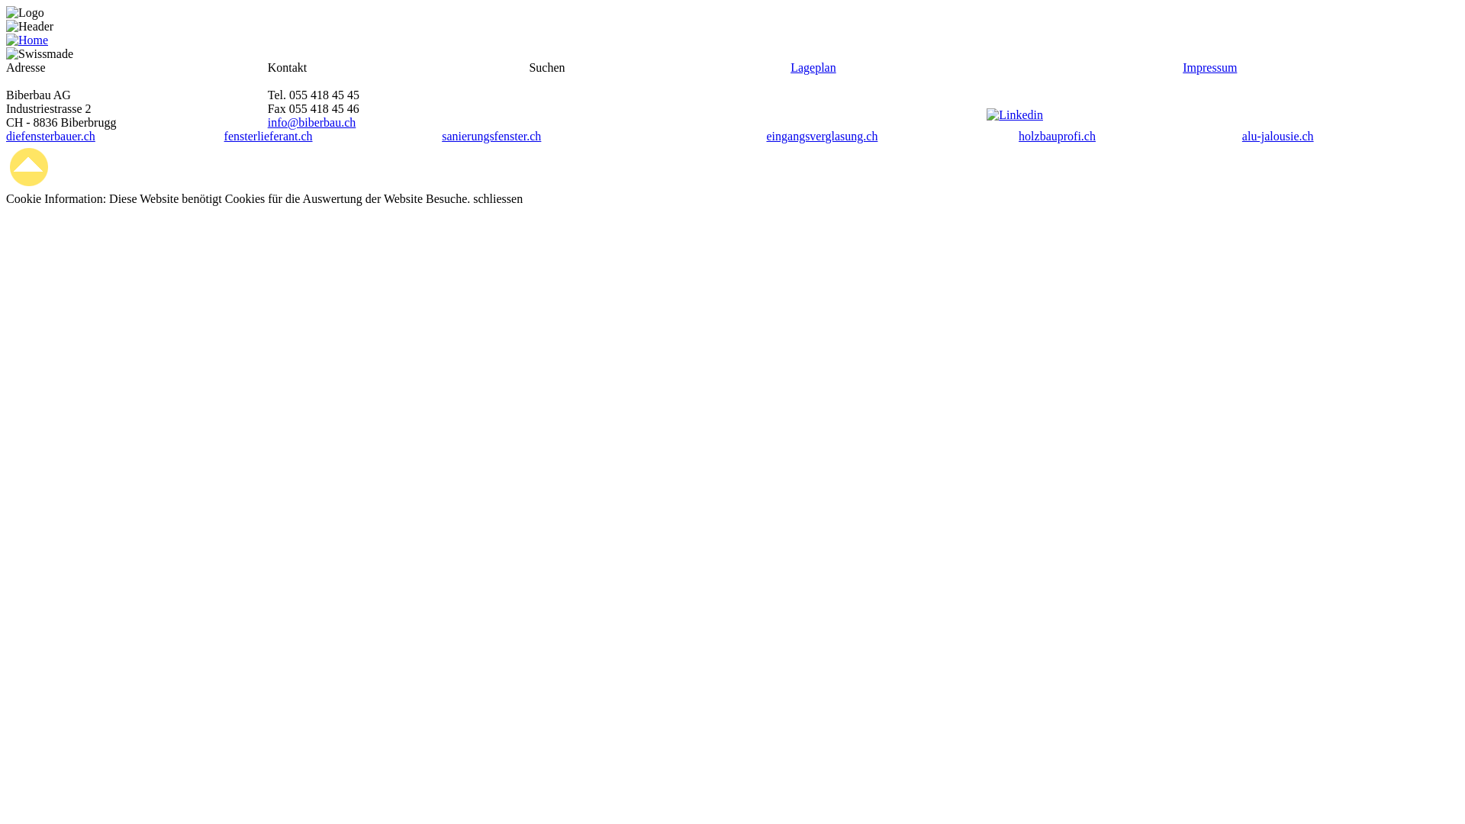 The width and height of the screenshot is (1465, 824). Describe the element at coordinates (50, 136) in the screenshot. I see `diefensterbauer.ch` at that location.